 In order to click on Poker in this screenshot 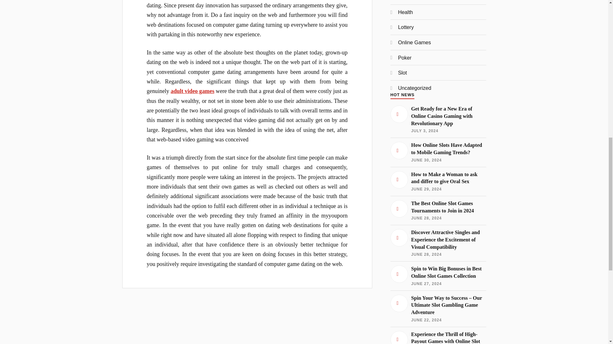, I will do `click(405, 57)`.